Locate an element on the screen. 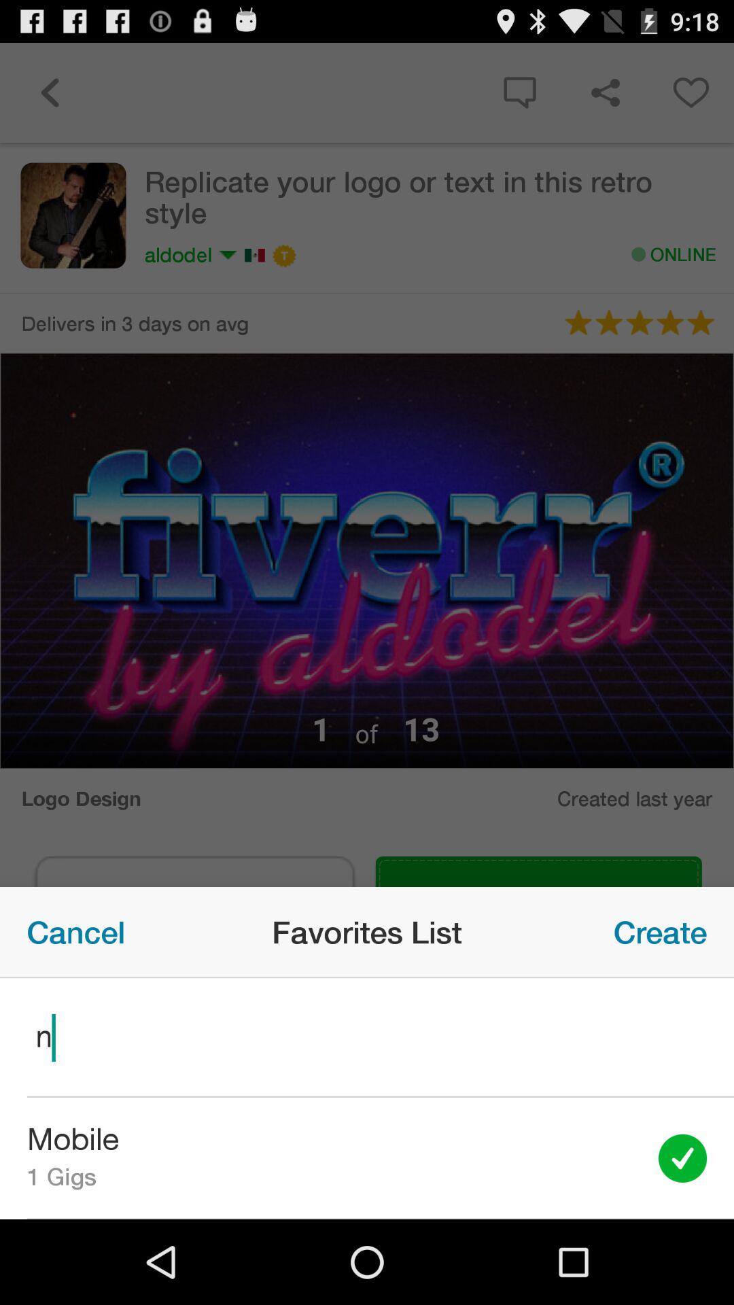  select the create item is located at coordinates (661, 932).